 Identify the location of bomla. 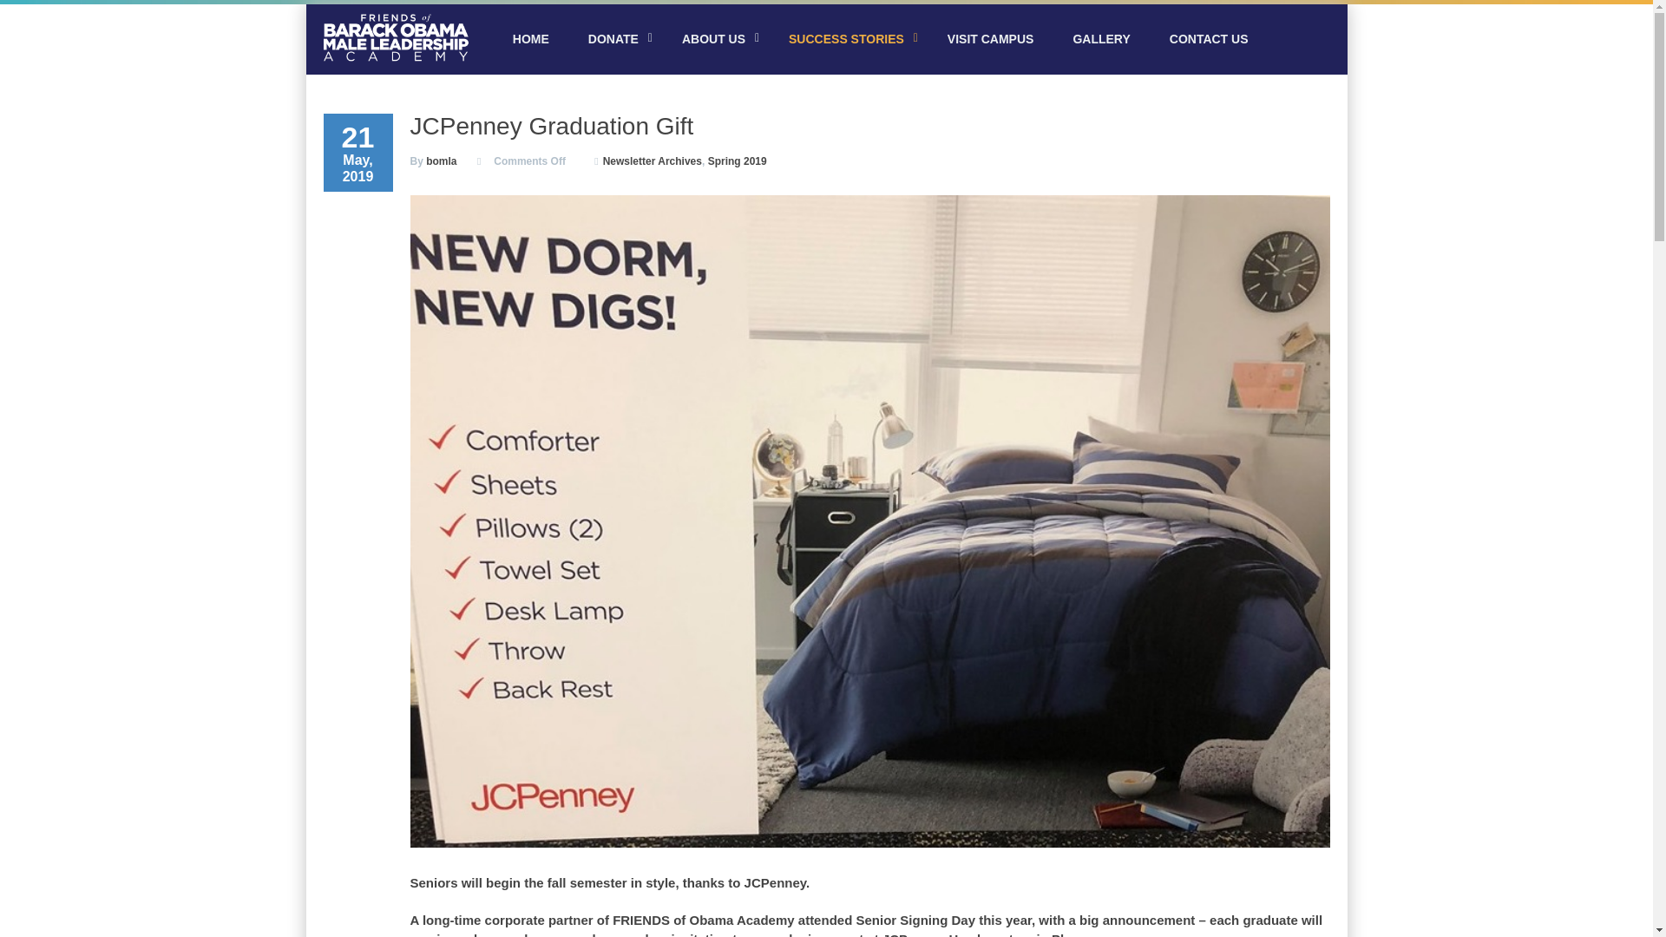
(441, 161).